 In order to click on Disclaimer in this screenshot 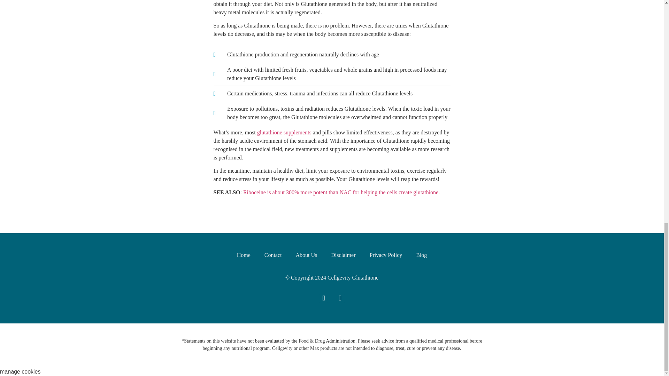, I will do `click(343, 255)`.